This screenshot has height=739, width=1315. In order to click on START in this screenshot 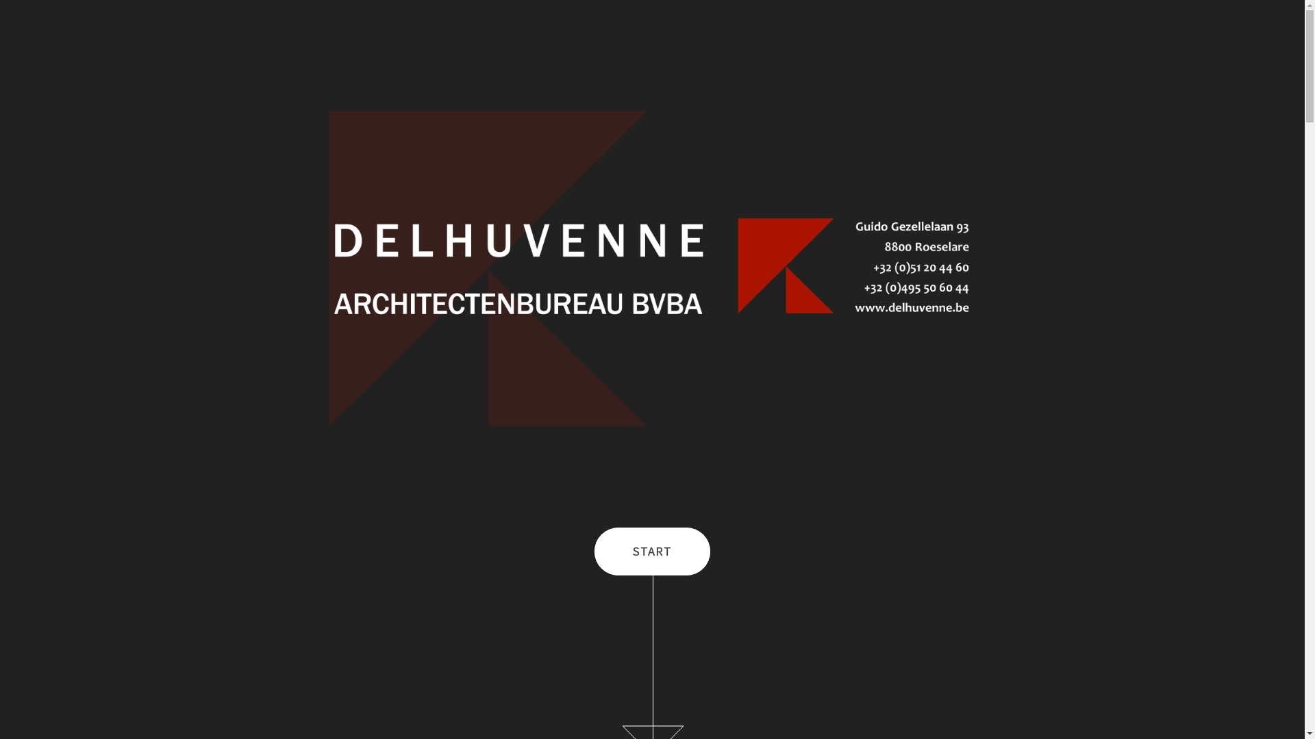, I will do `click(652, 552)`.